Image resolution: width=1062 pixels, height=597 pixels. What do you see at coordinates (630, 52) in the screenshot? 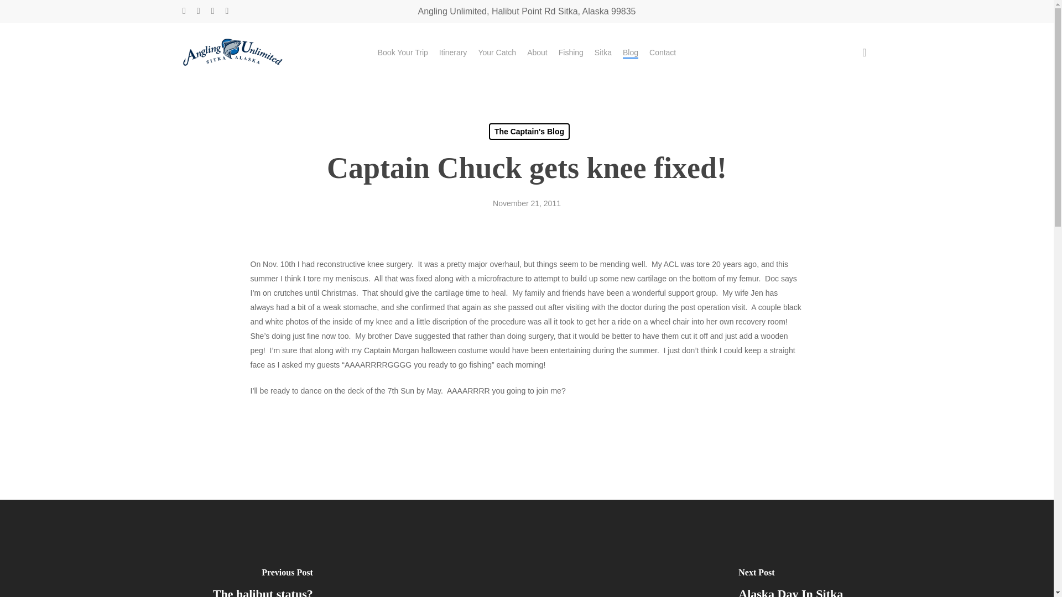
I see `Blog` at bounding box center [630, 52].